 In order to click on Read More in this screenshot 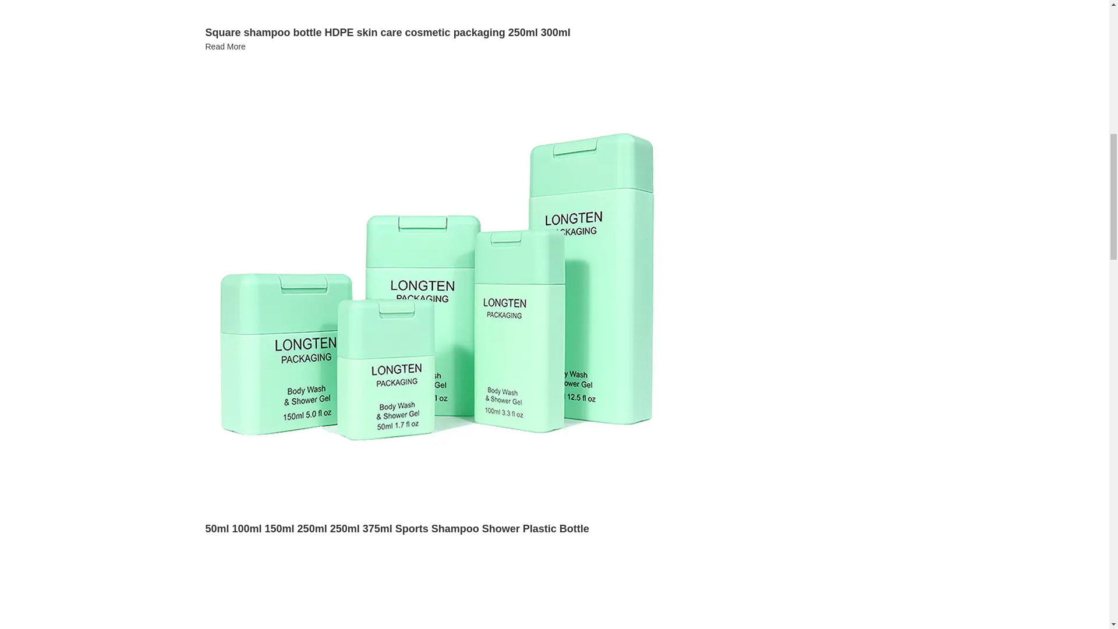, I will do `click(225, 47)`.